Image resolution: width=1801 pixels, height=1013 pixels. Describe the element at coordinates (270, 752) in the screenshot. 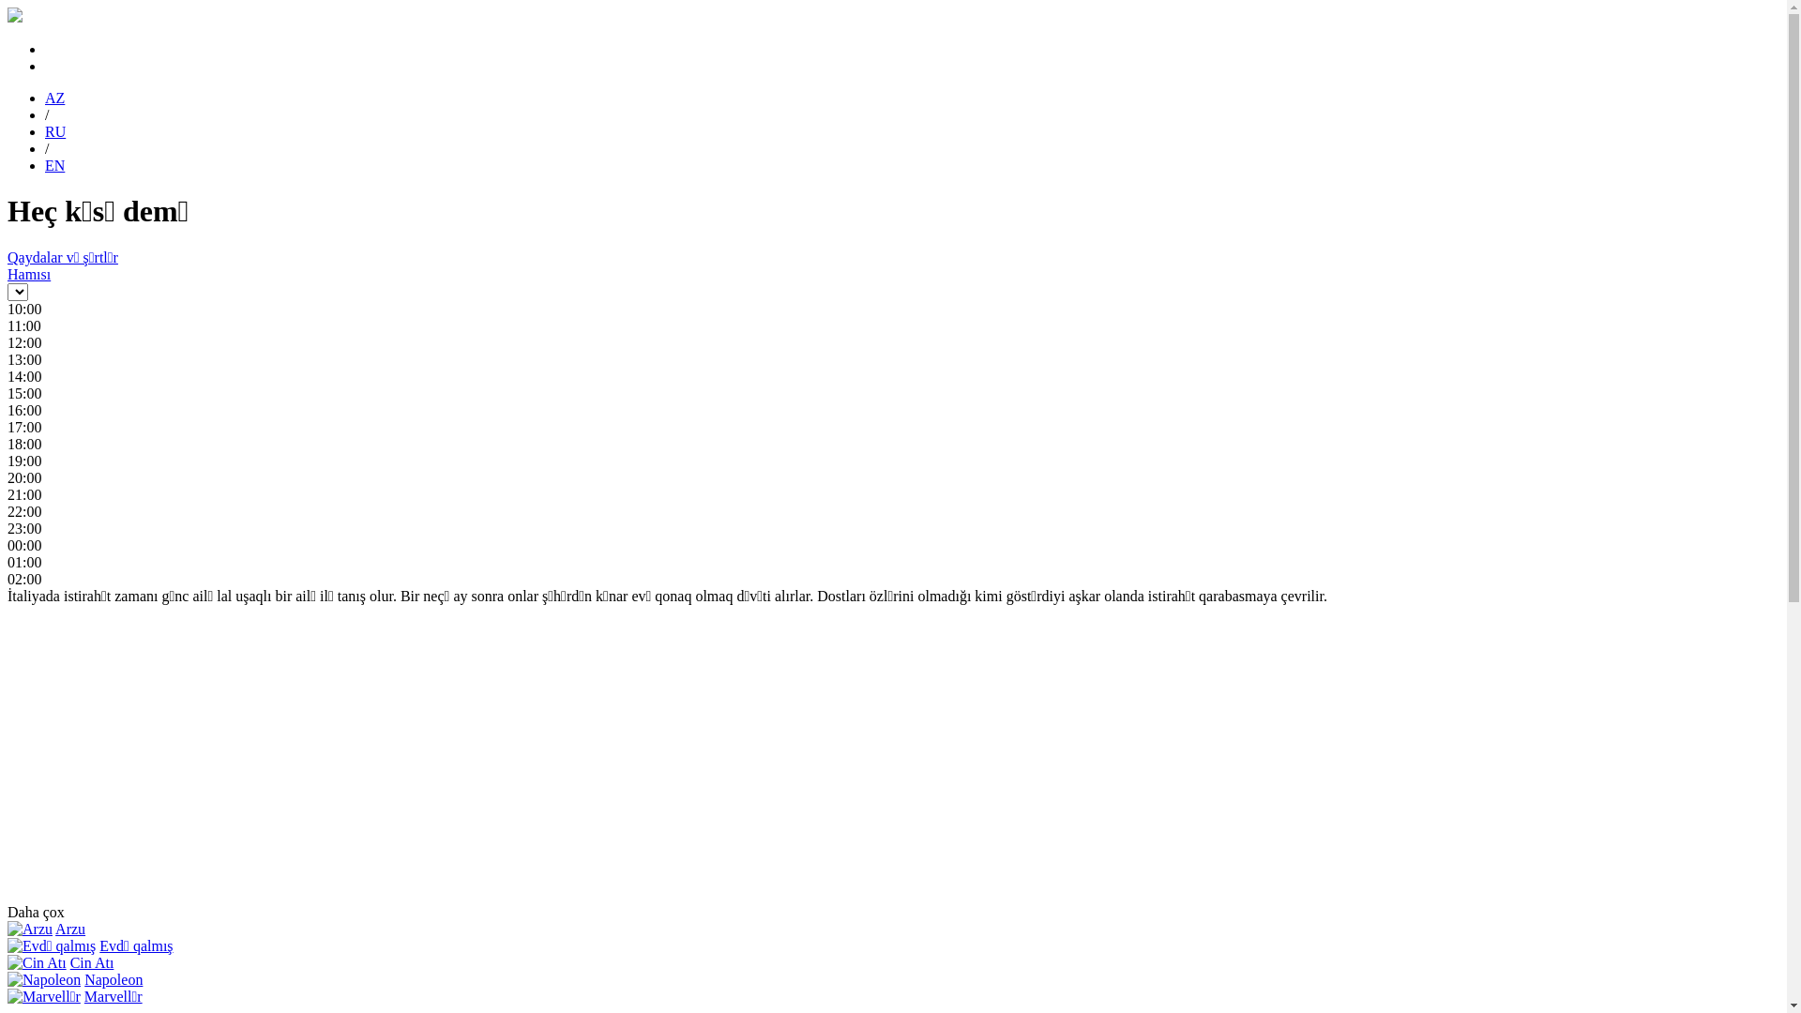

I see `YouTube video player` at that location.